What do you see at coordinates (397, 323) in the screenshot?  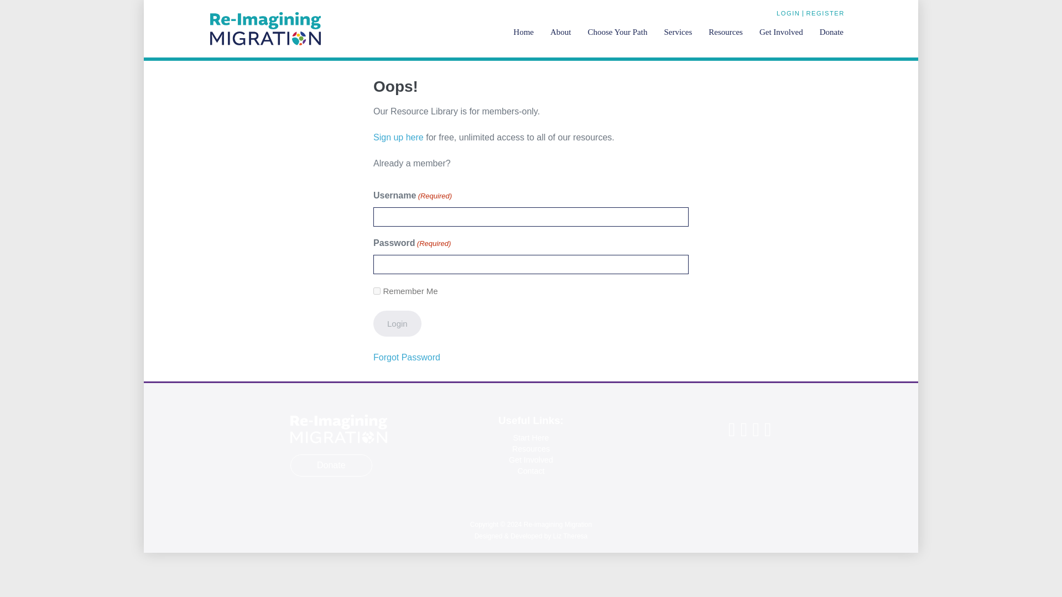 I see `Login` at bounding box center [397, 323].